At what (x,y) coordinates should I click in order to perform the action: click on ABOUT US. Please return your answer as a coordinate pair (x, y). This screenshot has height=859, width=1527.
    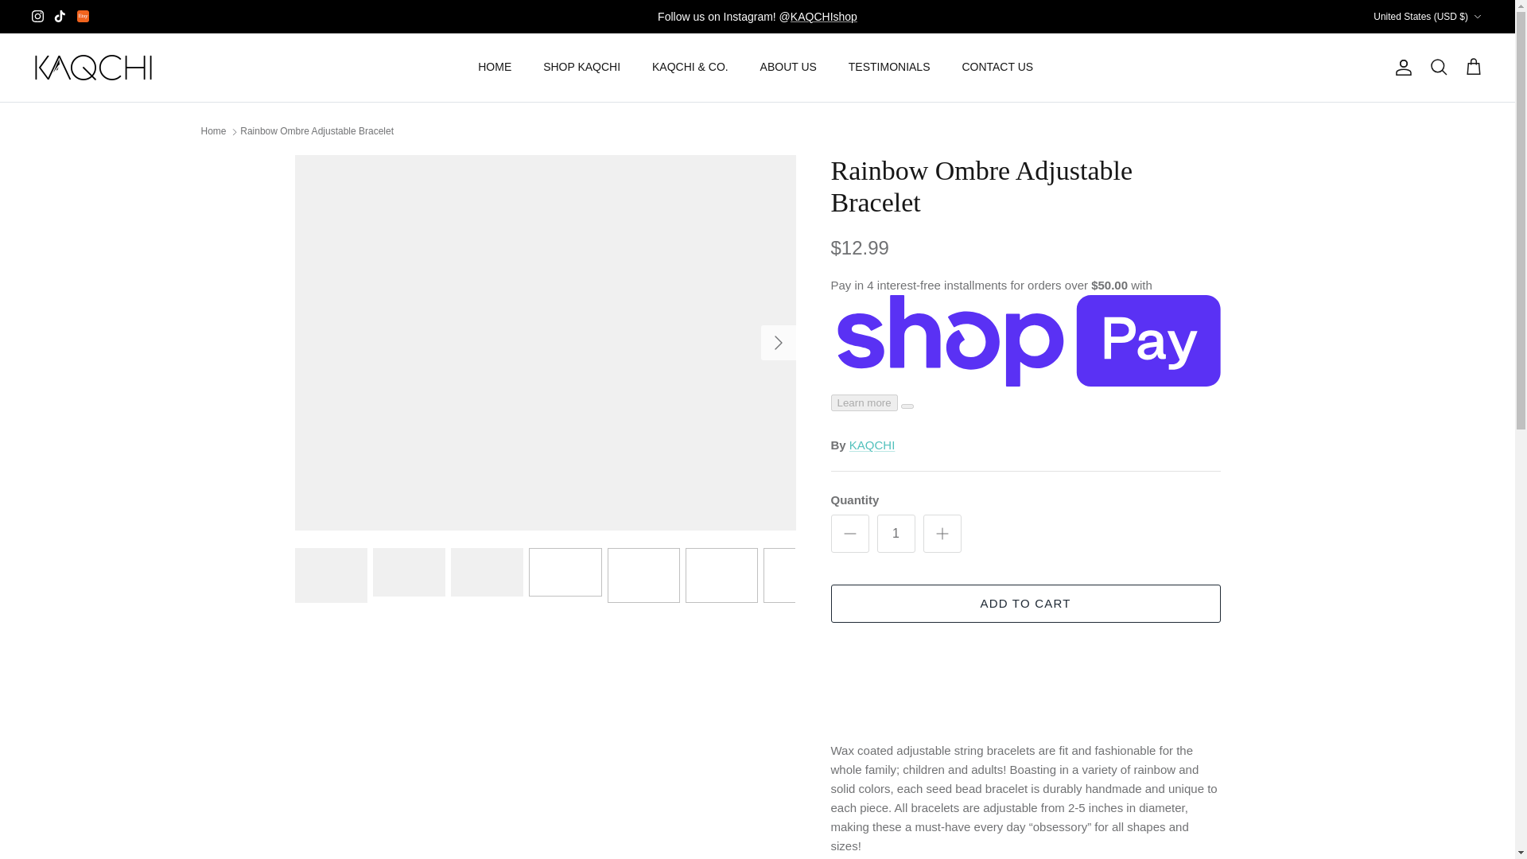
    Looking at the image, I should click on (788, 67).